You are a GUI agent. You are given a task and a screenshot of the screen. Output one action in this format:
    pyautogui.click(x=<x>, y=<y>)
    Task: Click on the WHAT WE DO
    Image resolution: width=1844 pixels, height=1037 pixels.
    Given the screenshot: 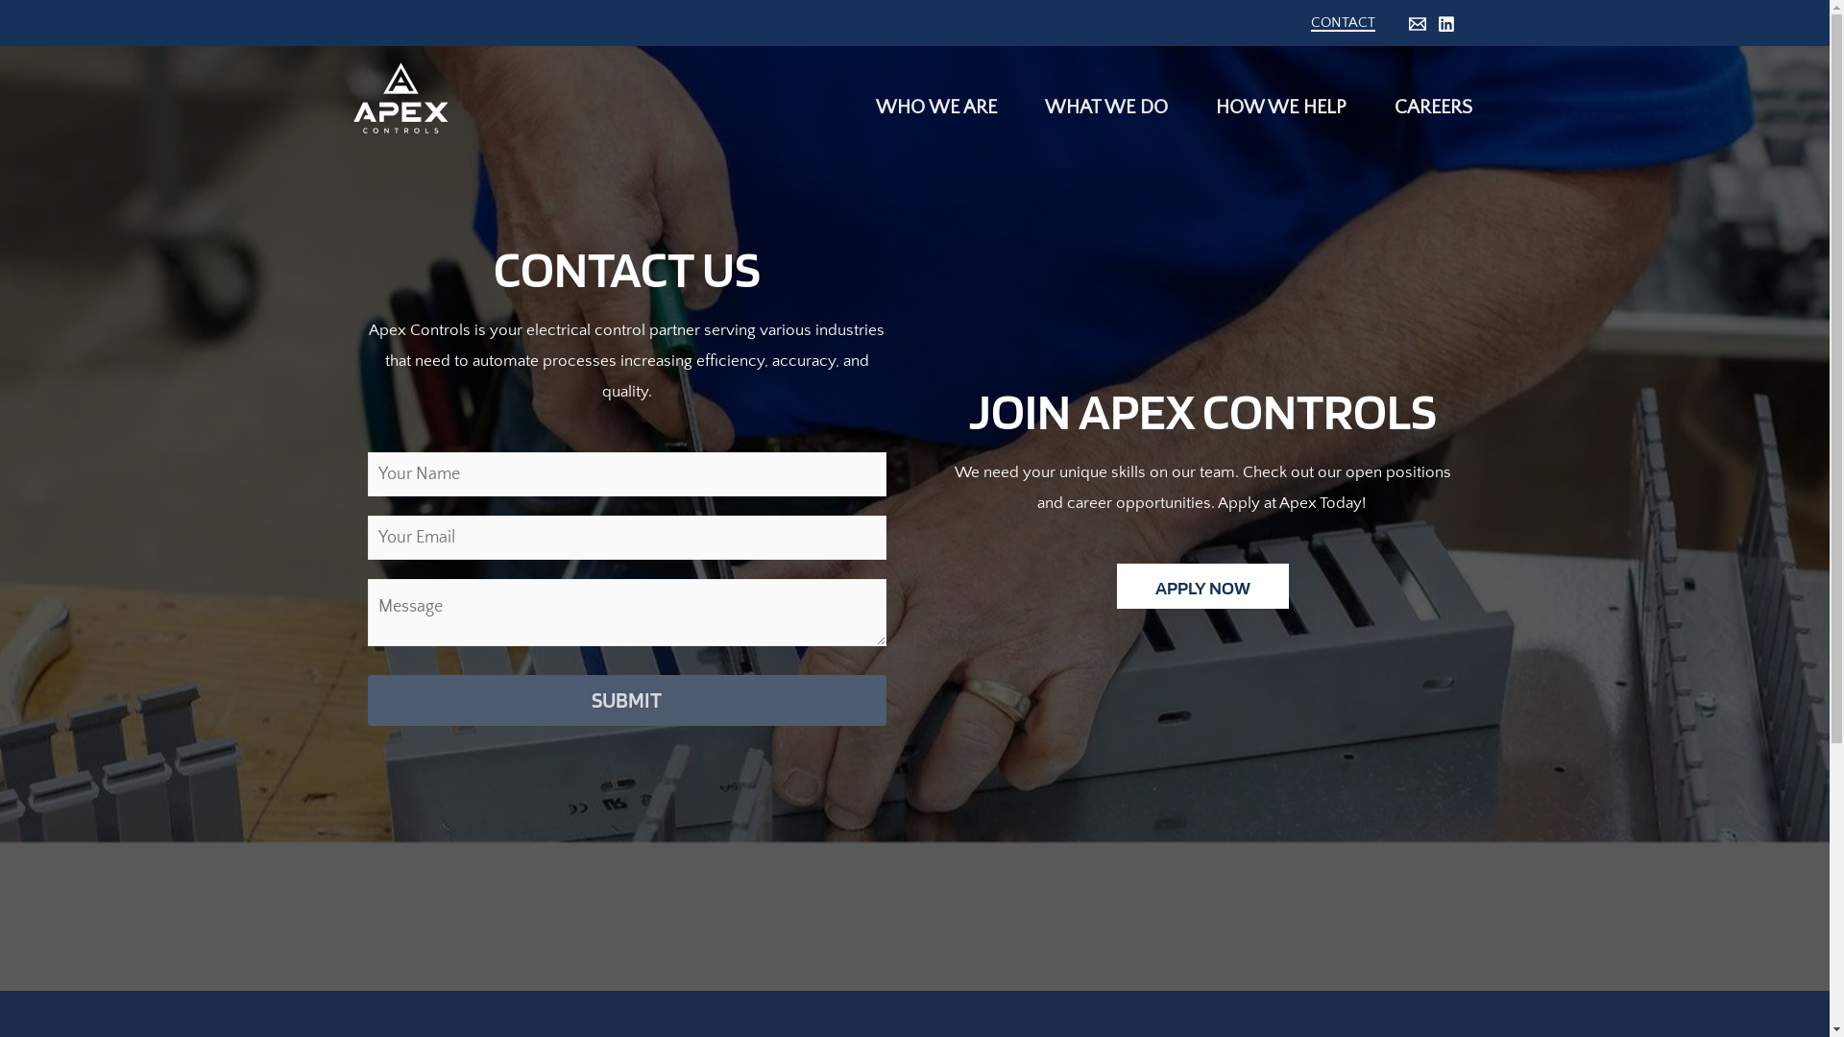 What is the action you would take?
    pyautogui.click(x=1102, y=98)
    